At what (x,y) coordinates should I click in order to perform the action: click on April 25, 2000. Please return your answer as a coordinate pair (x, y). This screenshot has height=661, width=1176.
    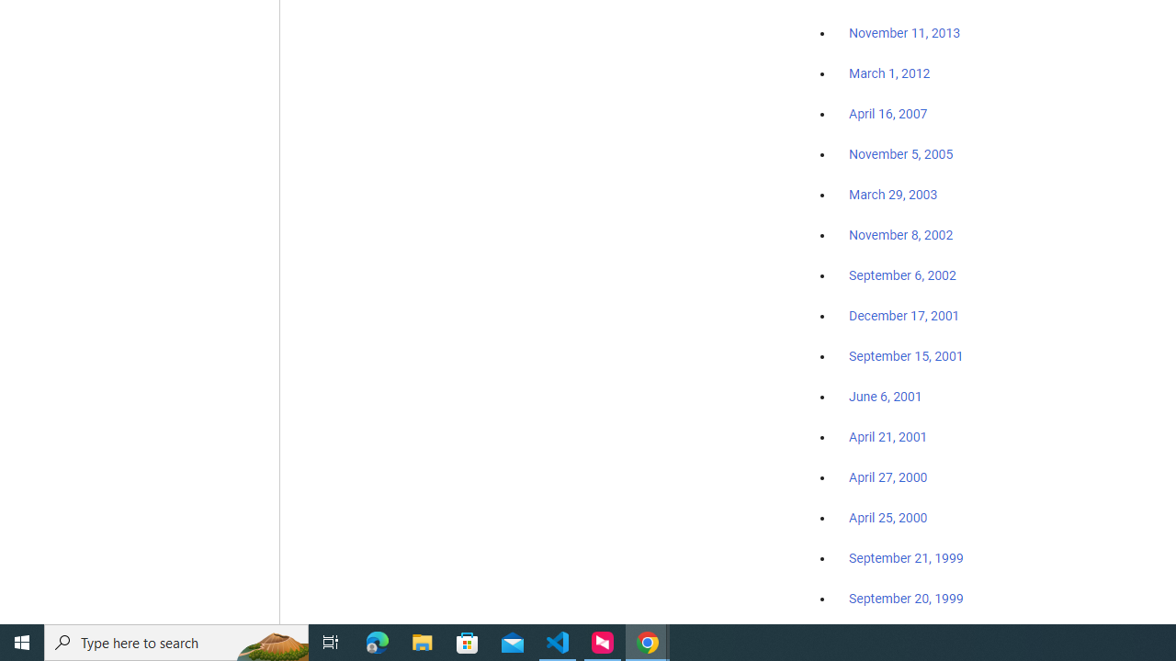
    Looking at the image, I should click on (888, 518).